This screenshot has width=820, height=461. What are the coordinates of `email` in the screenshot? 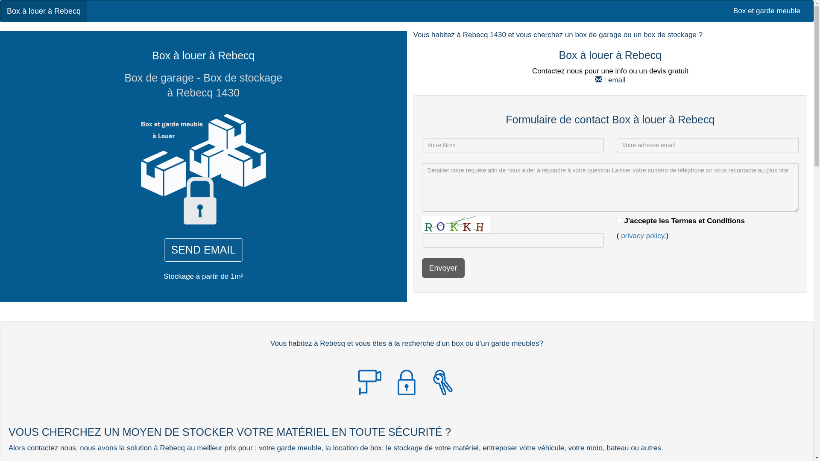 It's located at (617, 80).